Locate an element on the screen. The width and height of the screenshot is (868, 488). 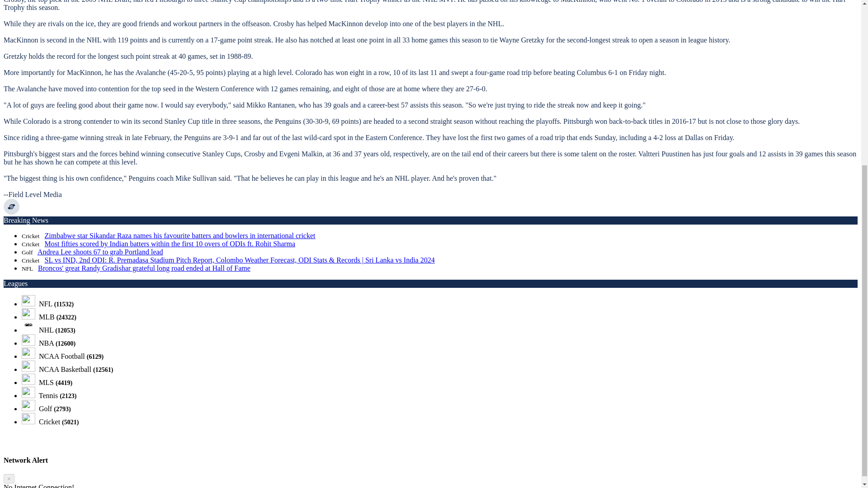
Andrea Lee shoots 67 to grab Portland lead is located at coordinates (100, 251).